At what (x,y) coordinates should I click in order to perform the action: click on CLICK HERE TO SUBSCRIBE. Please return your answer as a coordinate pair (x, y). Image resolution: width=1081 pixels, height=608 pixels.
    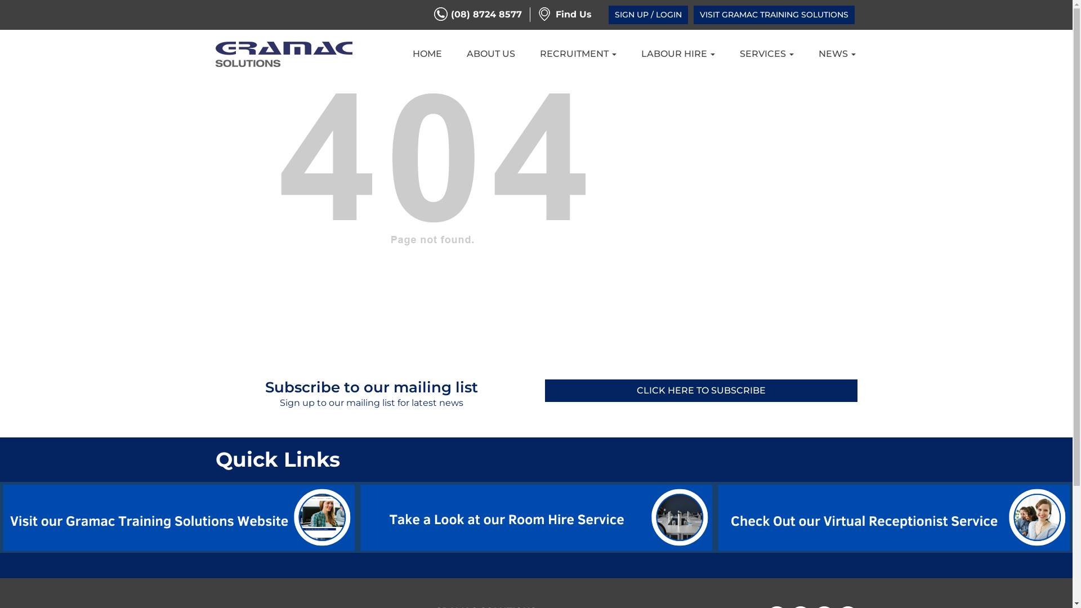
    Looking at the image, I should click on (702, 391).